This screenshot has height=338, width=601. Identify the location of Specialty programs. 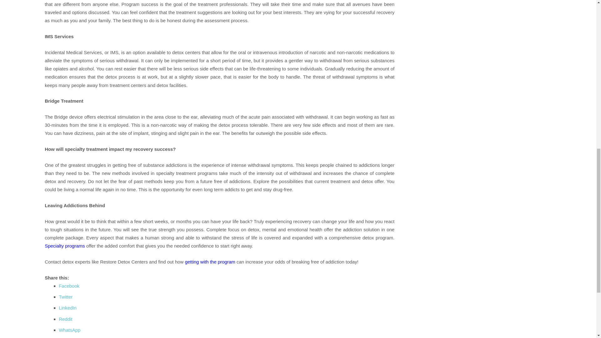
(64, 245).